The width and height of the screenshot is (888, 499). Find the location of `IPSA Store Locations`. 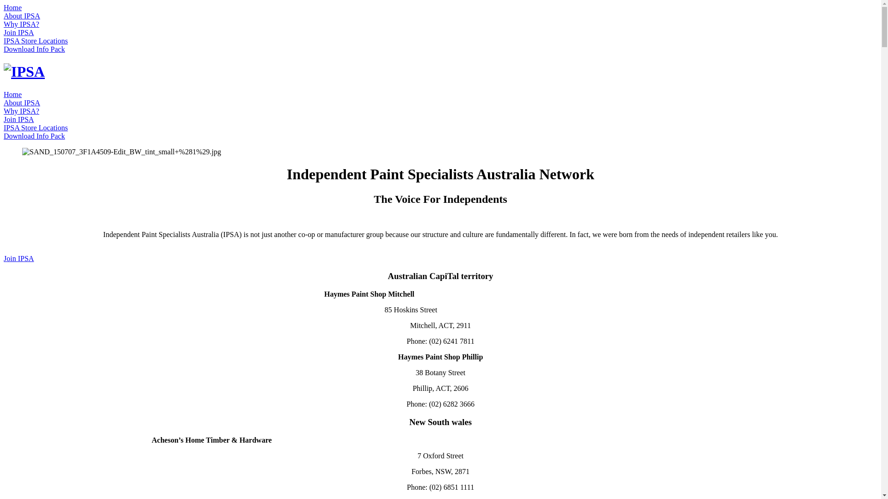

IPSA Store Locations is located at coordinates (36, 128).